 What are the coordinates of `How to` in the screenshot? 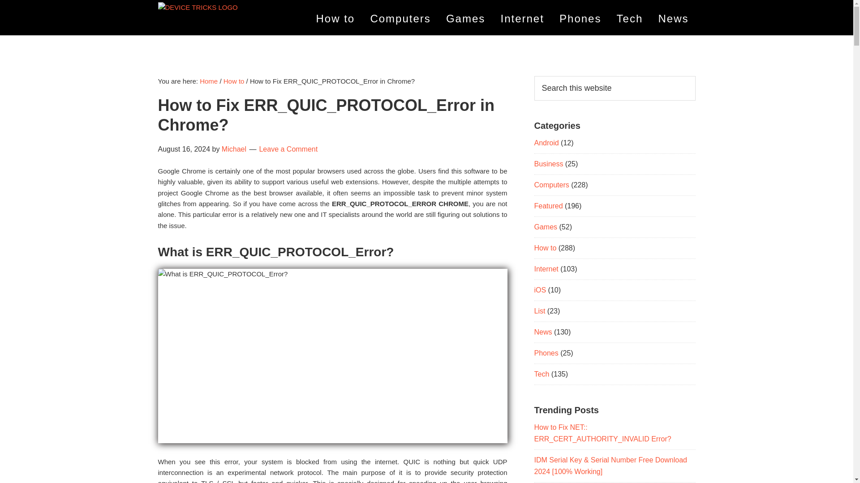 It's located at (336, 19).